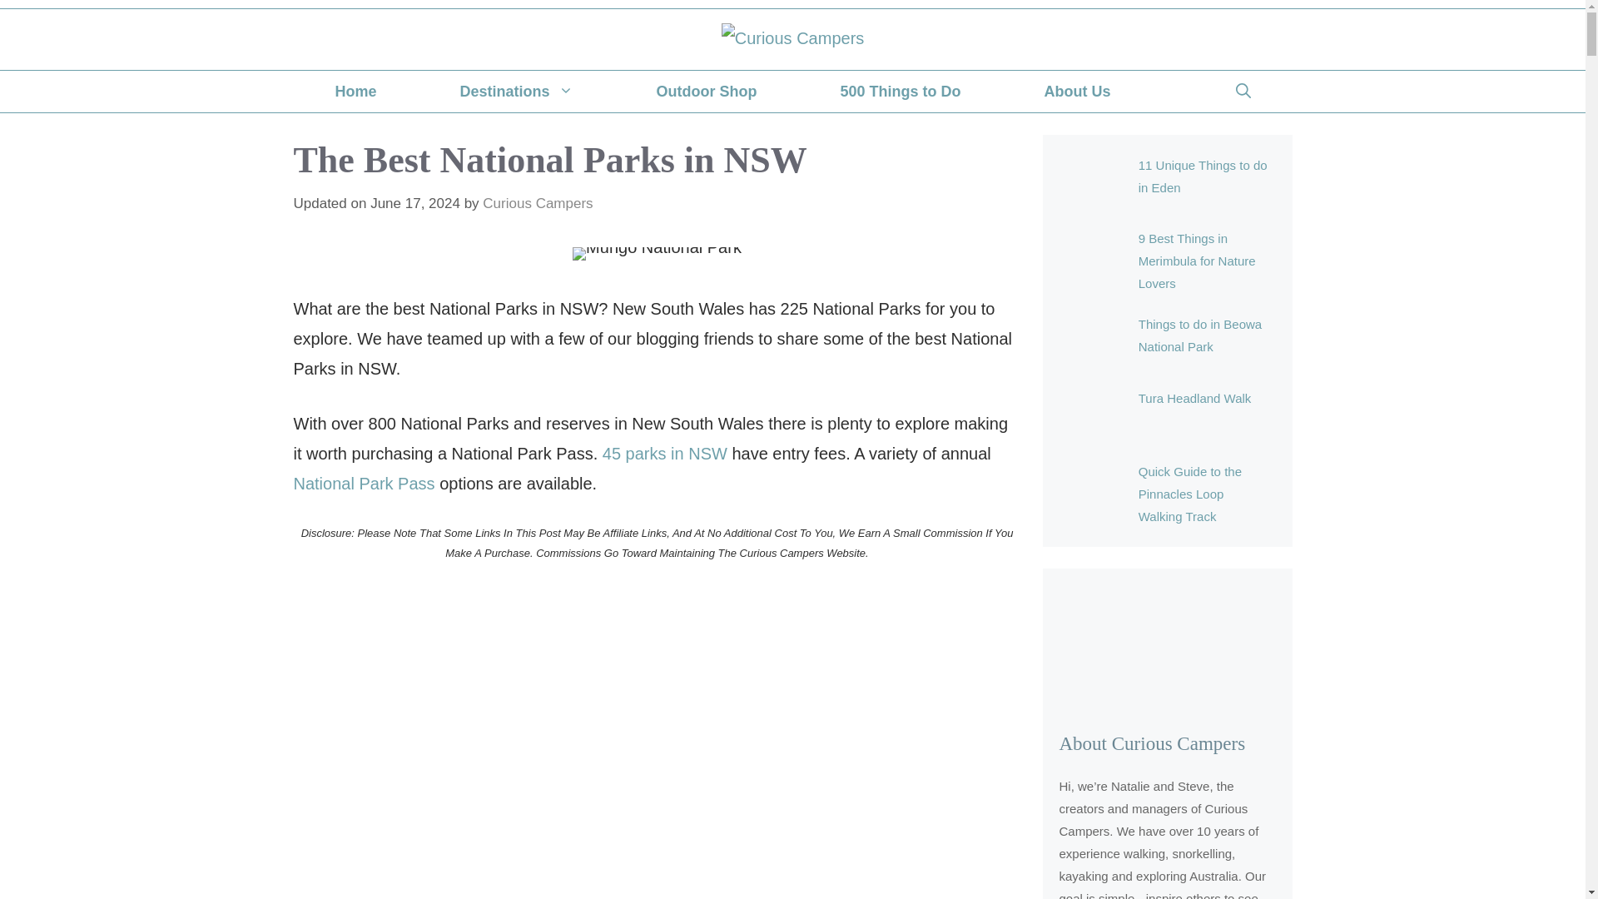 The image size is (1598, 899). What do you see at coordinates (538, 203) in the screenshot?
I see `View all posts by Curious Campers` at bounding box center [538, 203].